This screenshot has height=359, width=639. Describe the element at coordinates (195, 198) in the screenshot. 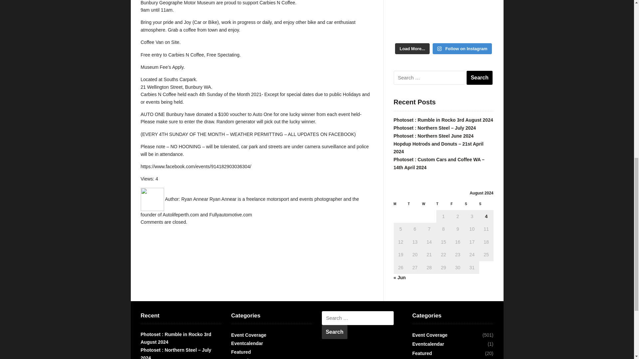

I see `Posts by Ryan Annear` at that location.